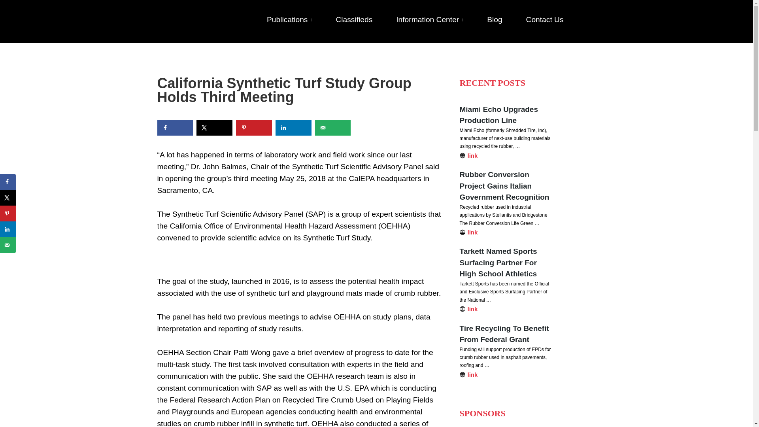  What do you see at coordinates (333, 128) in the screenshot?
I see `Send over email` at bounding box center [333, 128].